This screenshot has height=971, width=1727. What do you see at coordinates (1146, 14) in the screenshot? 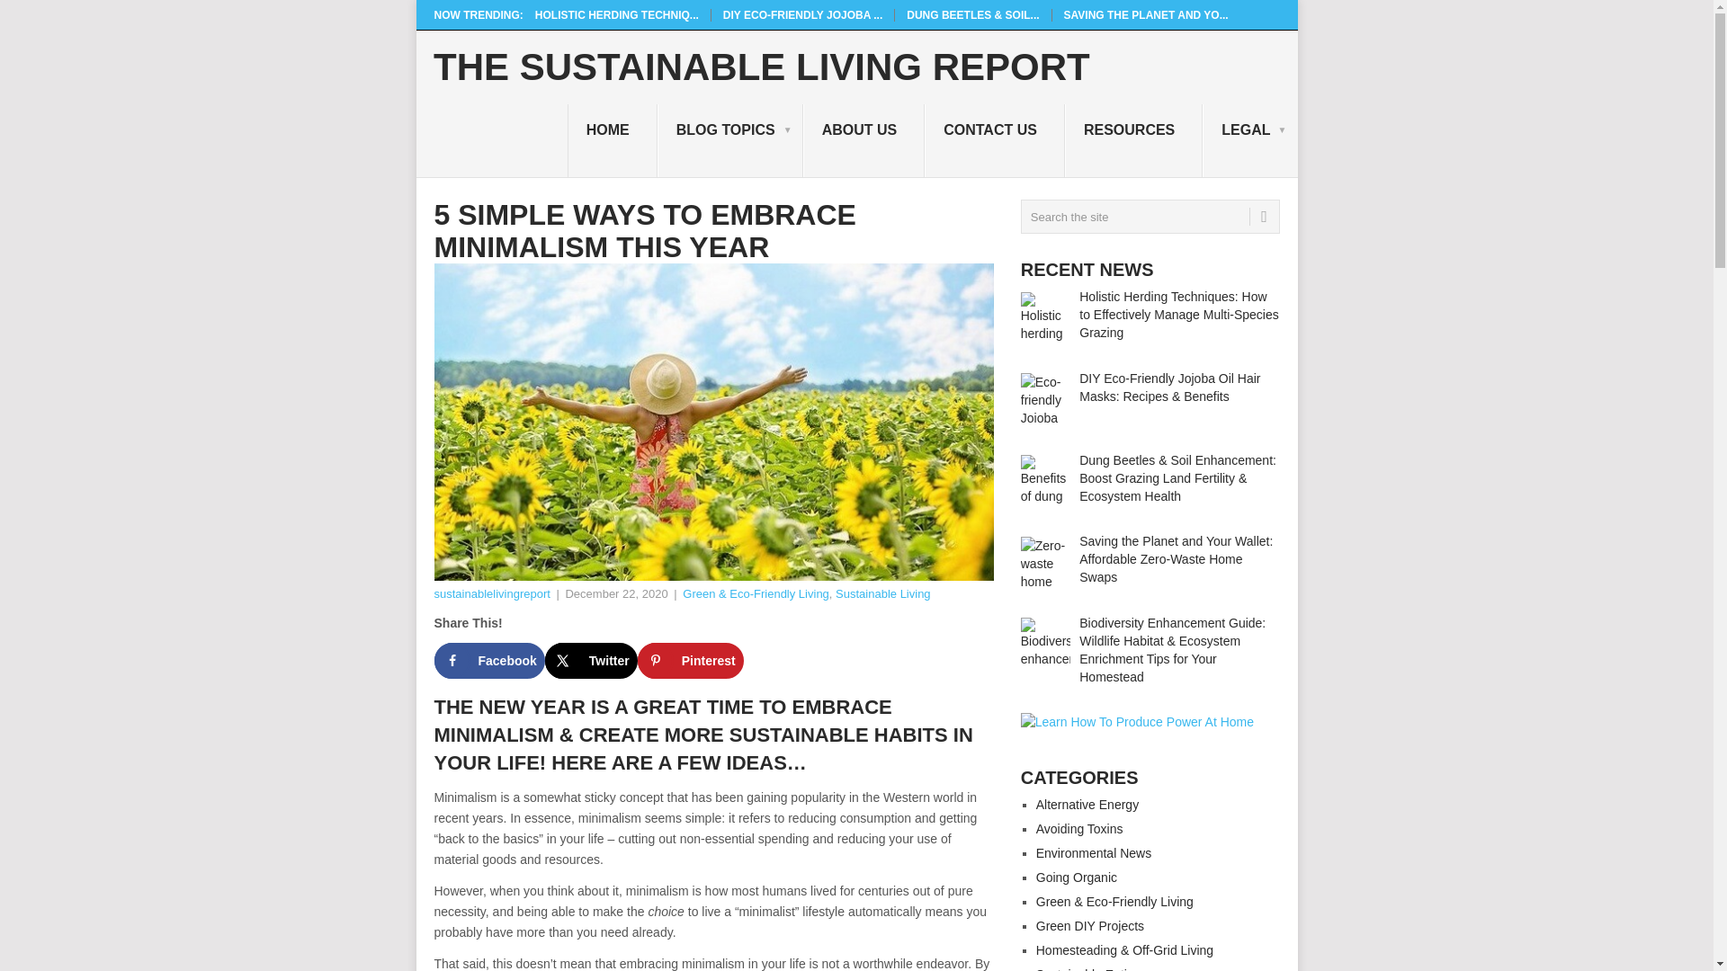
I see `SAVING THE PLANET AND YO...` at bounding box center [1146, 14].